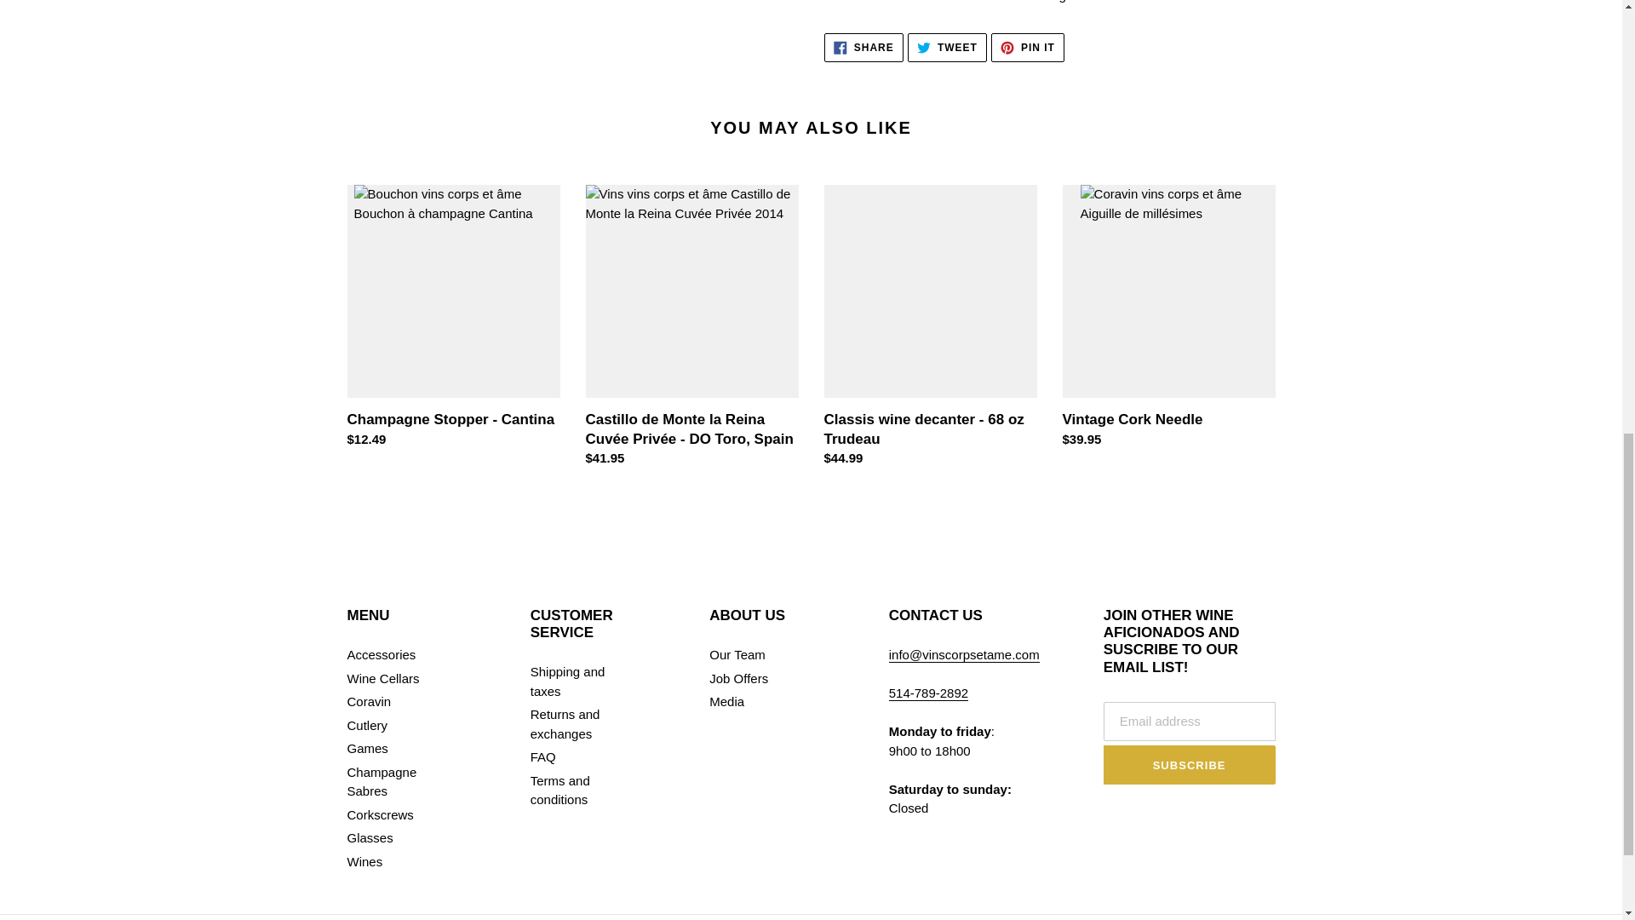 The image size is (1635, 920). I want to click on Phone number, so click(1027, 48).